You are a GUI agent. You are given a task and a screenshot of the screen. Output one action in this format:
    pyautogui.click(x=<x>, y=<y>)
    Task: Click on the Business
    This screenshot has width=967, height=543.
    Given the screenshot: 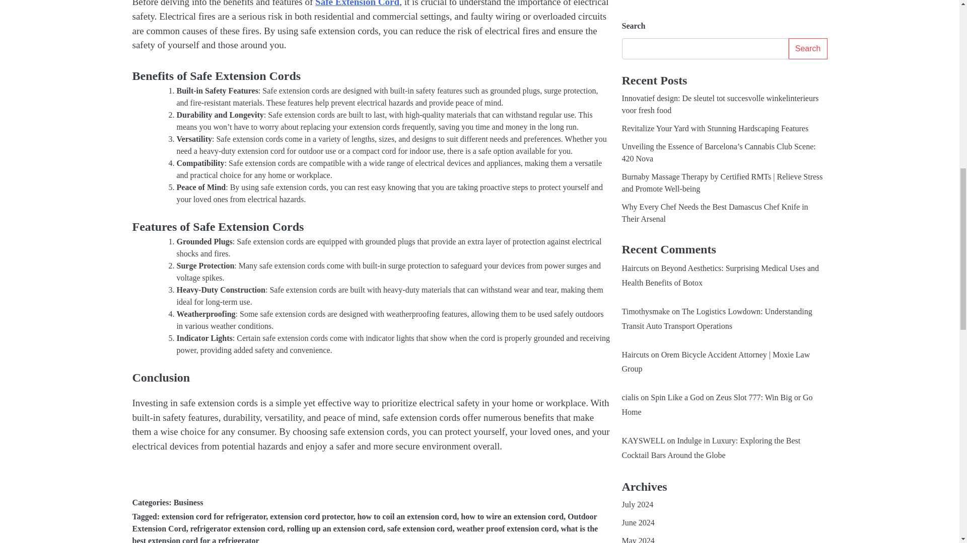 What is the action you would take?
    pyautogui.click(x=188, y=502)
    